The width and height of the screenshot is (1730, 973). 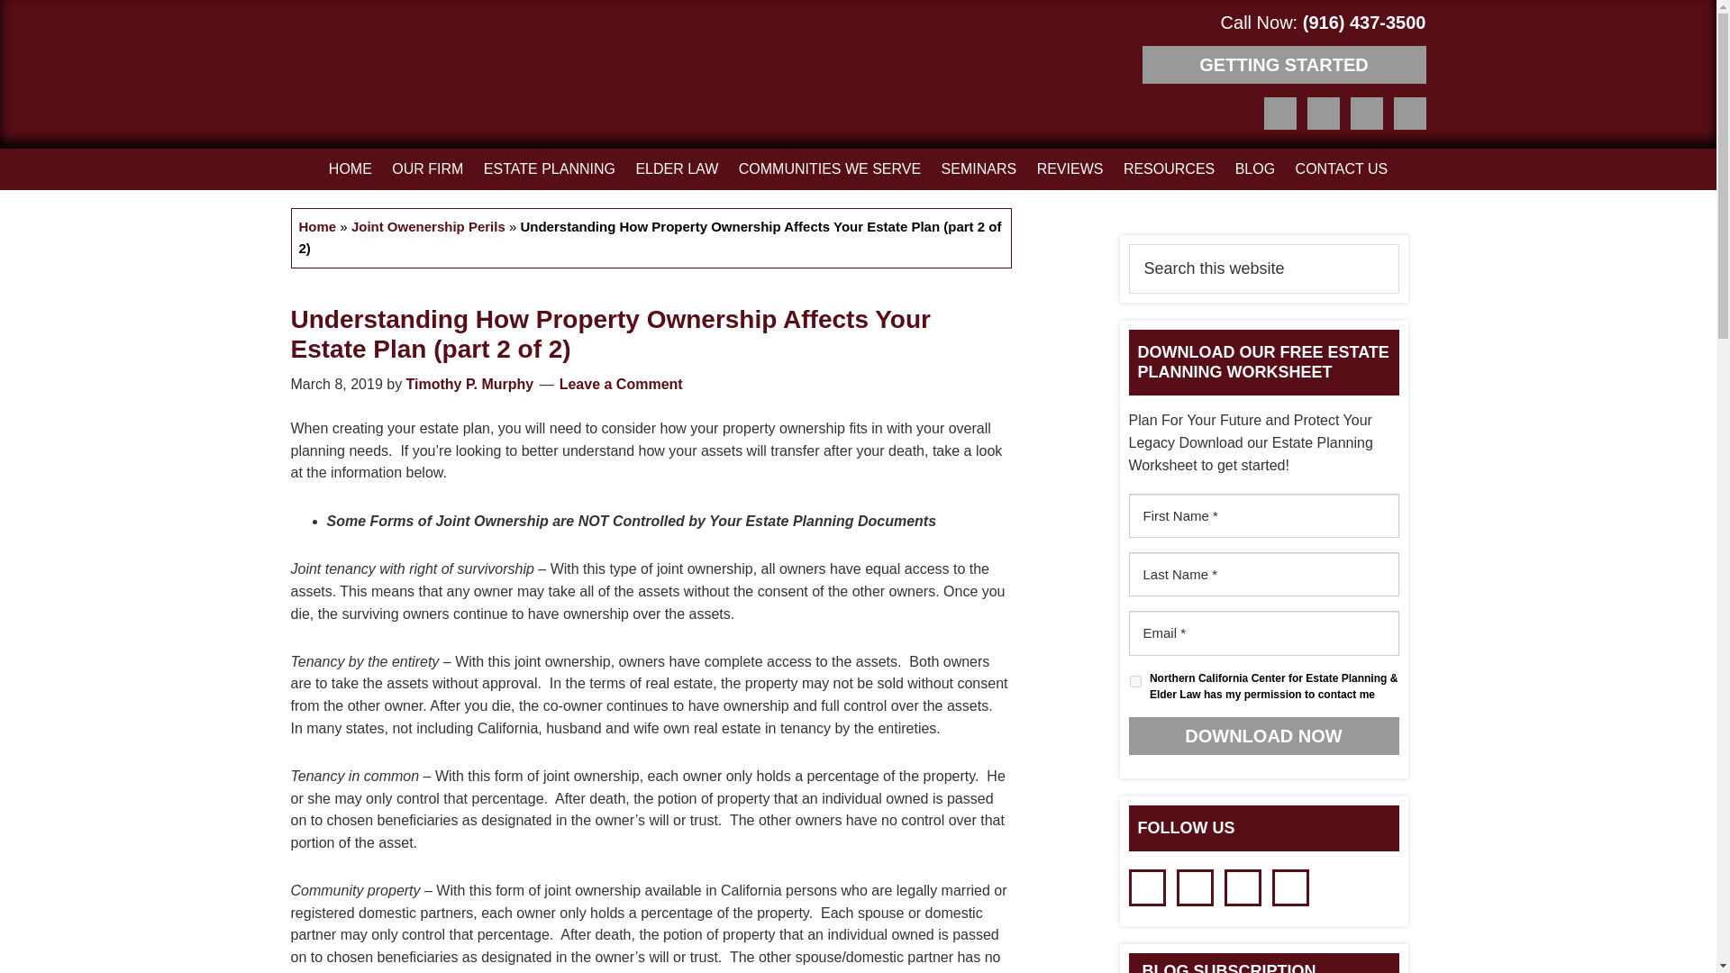 I want to click on RESOURCES, so click(x=1170, y=169).